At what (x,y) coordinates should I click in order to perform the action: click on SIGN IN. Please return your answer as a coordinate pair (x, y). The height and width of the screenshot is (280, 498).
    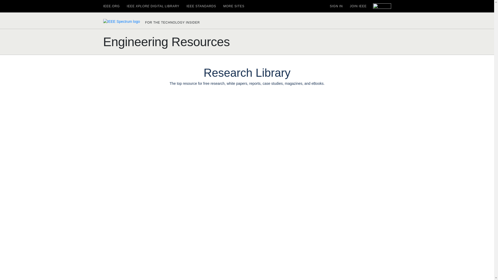
    Looking at the image, I should click on (336, 6).